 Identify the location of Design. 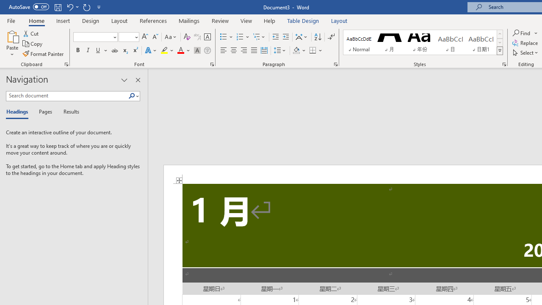
(91, 20).